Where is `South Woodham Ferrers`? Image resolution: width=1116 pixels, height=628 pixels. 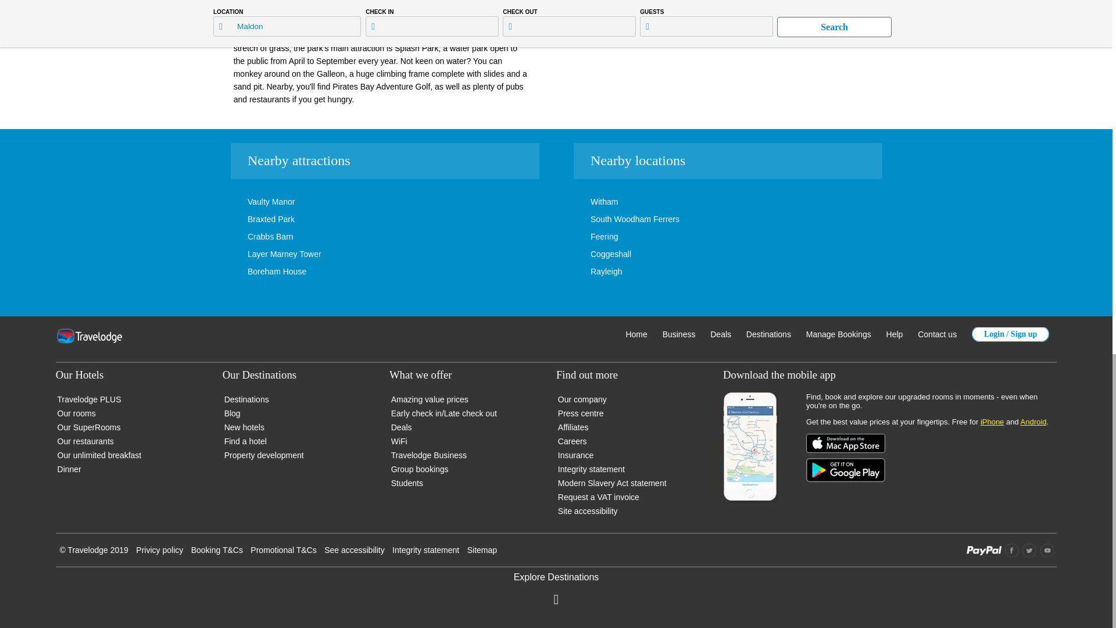 South Woodham Ferrers is located at coordinates (617, 219).